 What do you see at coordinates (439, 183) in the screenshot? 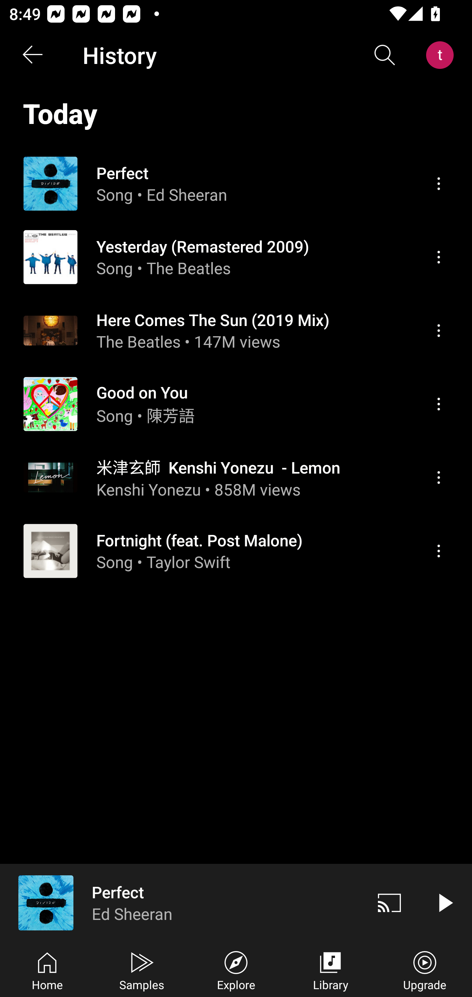
I see `Menu` at bounding box center [439, 183].